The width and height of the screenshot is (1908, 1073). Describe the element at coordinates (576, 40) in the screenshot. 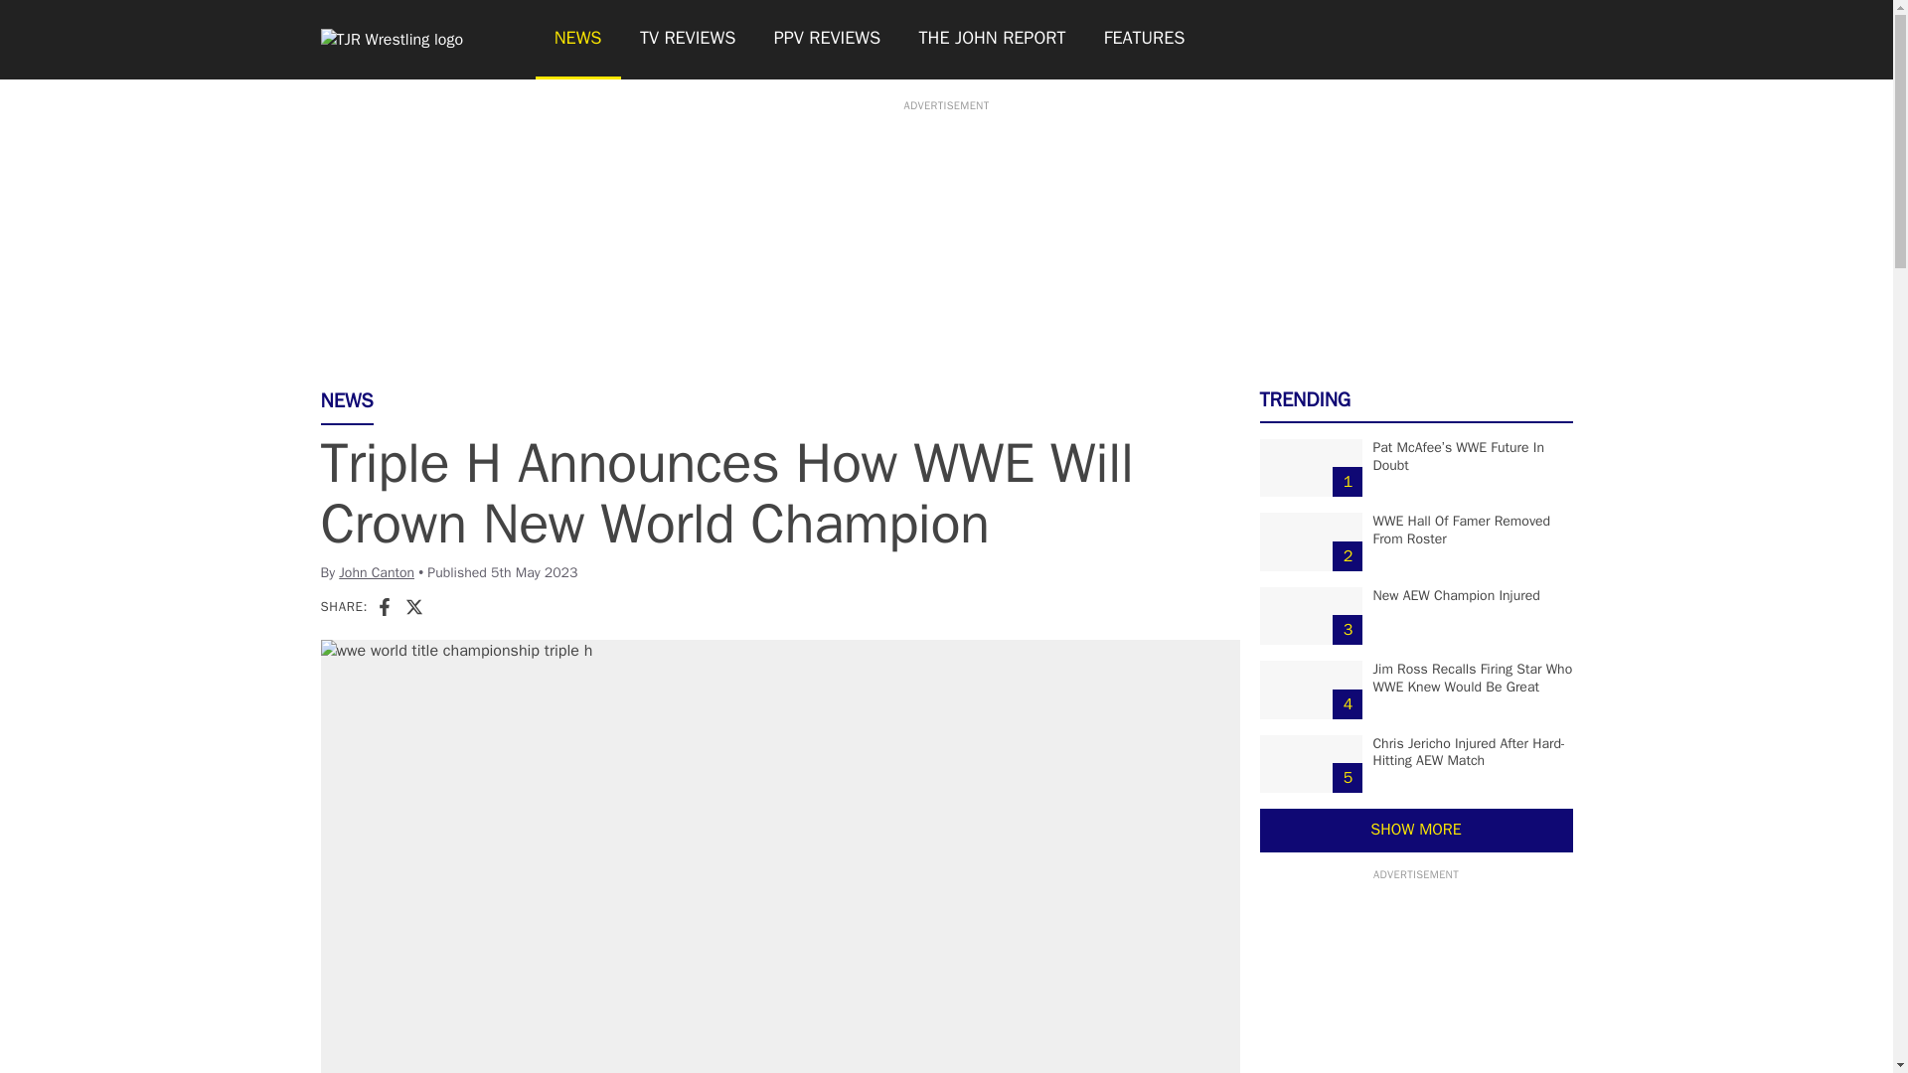

I see `NEWS` at that location.